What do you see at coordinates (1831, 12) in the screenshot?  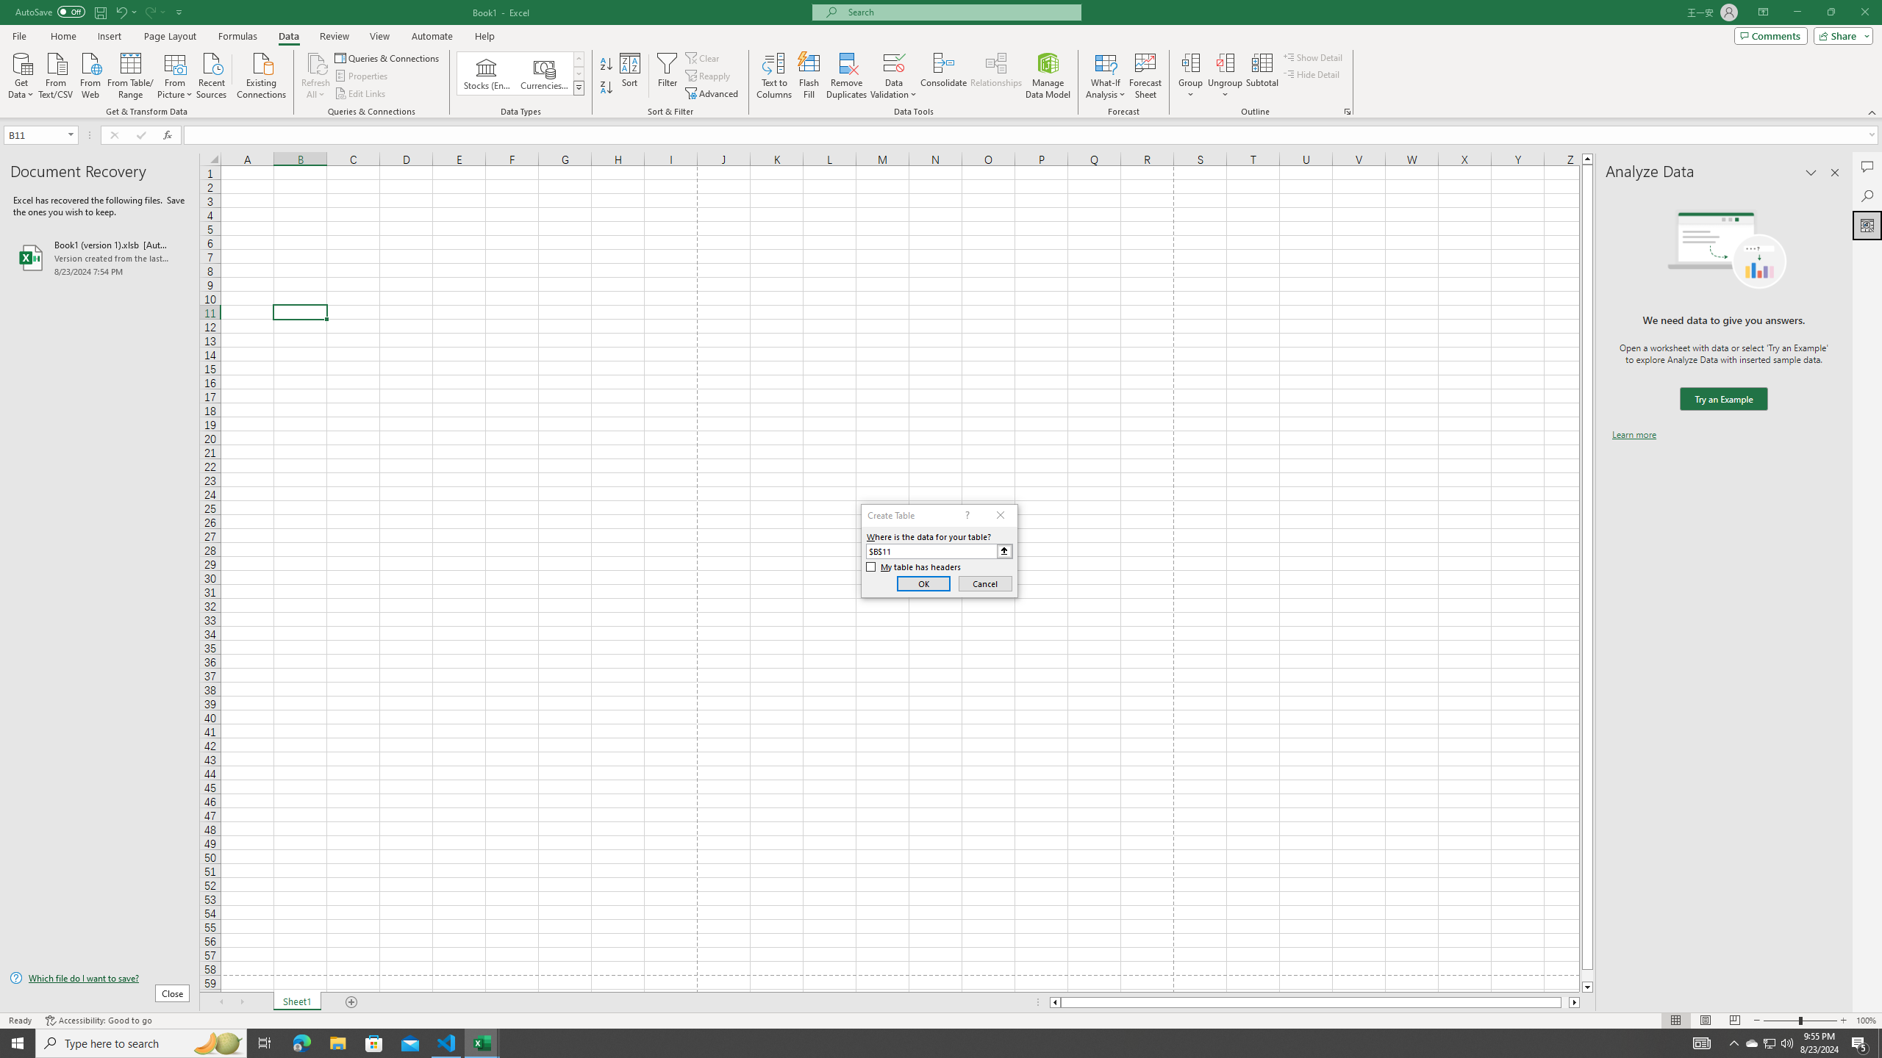 I see `Restore Down` at bounding box center [1831, 12].